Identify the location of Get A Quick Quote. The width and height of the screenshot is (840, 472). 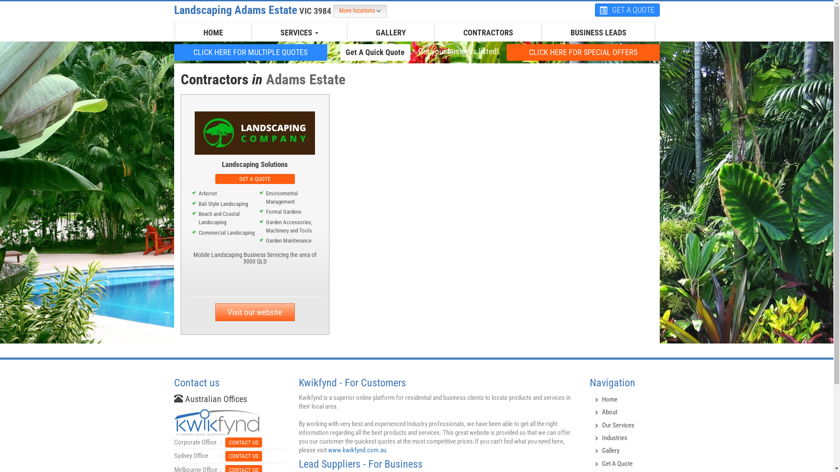
(375, 52).